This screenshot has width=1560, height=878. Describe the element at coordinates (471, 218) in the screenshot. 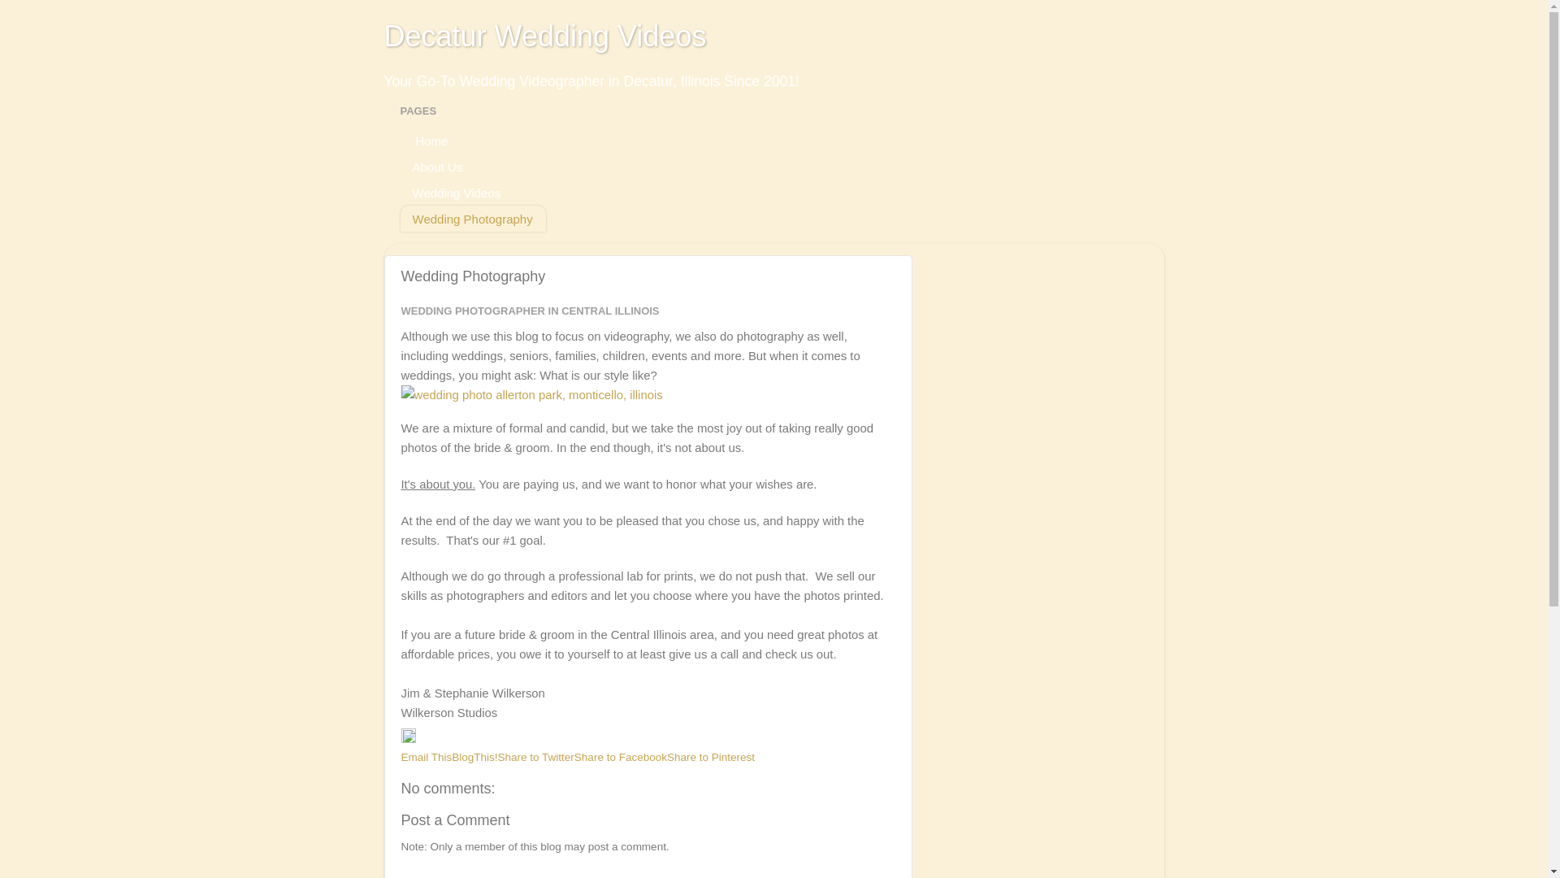

I see `Wedding Photography` at that location.